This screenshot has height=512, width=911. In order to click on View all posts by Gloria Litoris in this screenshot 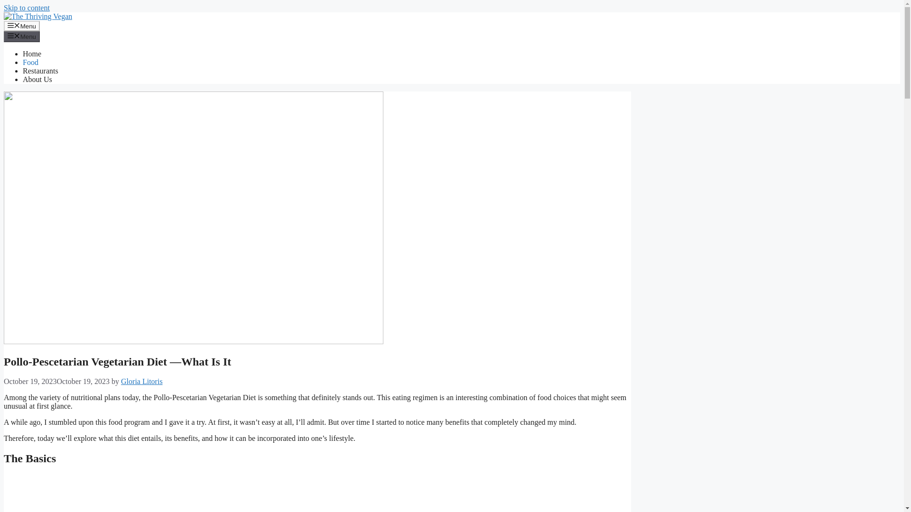, I will do `click(142, 381)`.